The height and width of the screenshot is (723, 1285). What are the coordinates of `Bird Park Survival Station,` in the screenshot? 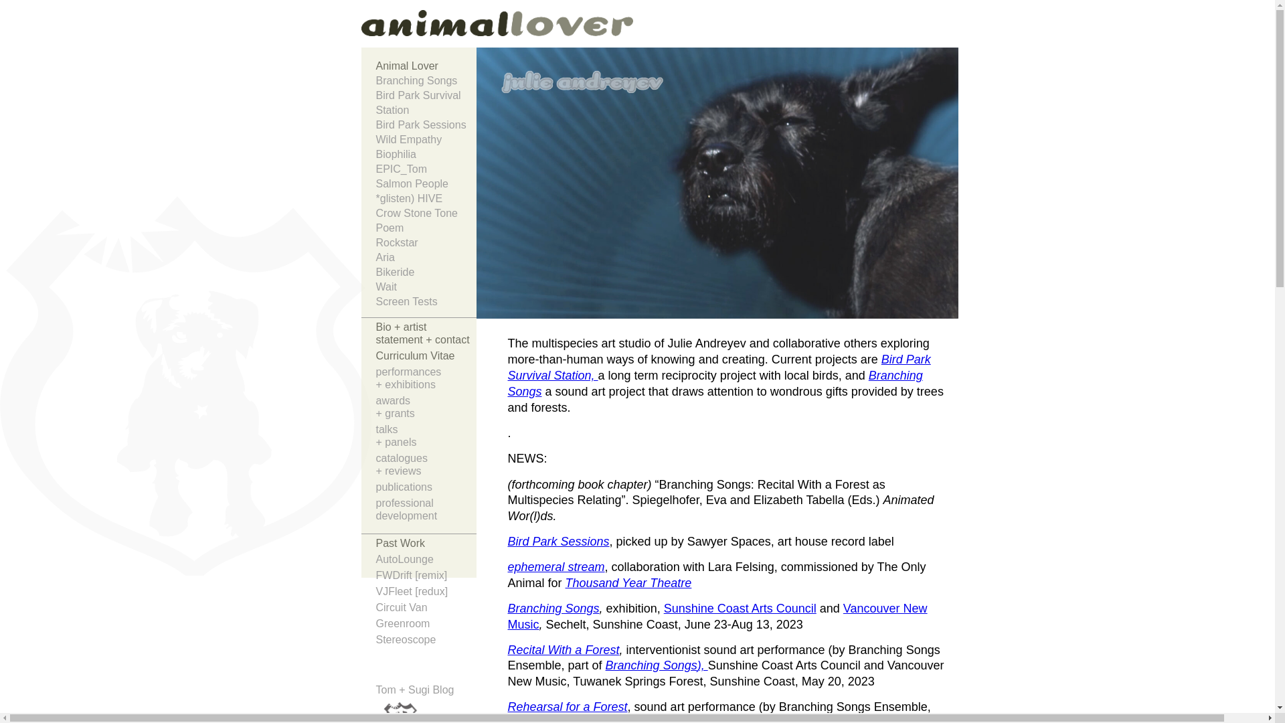 It's located at (719, 368).